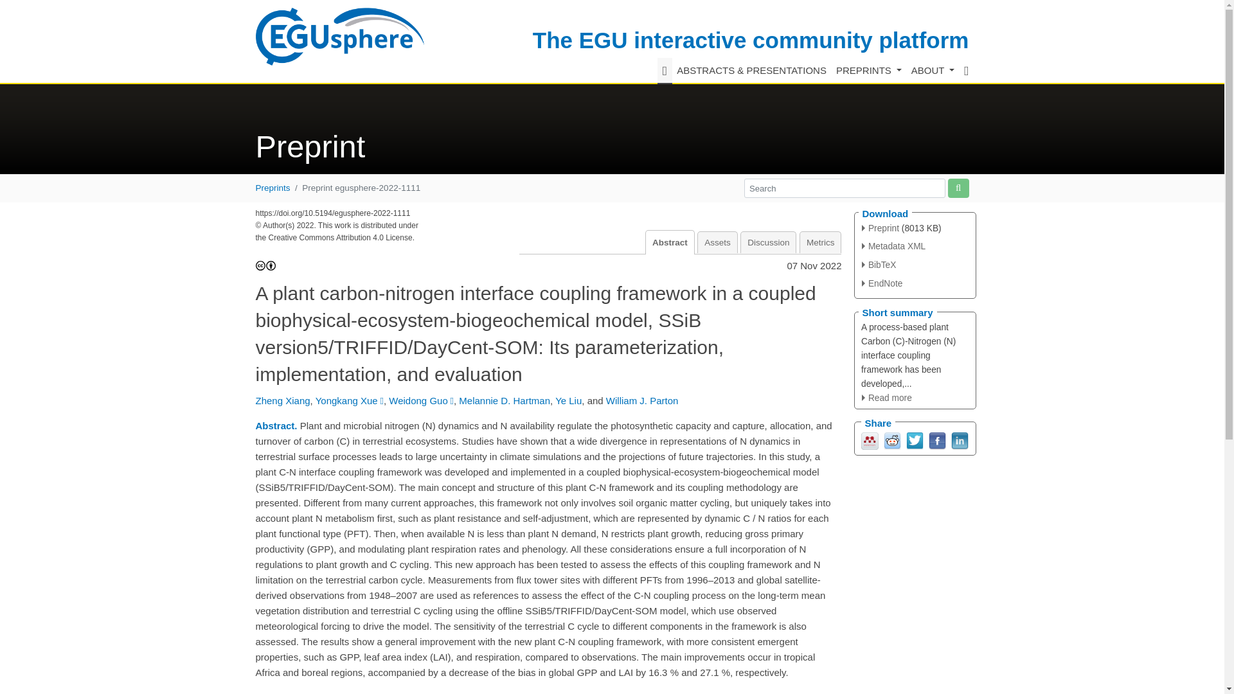 The height and width of the screenshot is (694, 1234). What do you see at coordinates (868, 71) in the screenshot?
I see `PREPRINTS` at bounding box center [868, 71].